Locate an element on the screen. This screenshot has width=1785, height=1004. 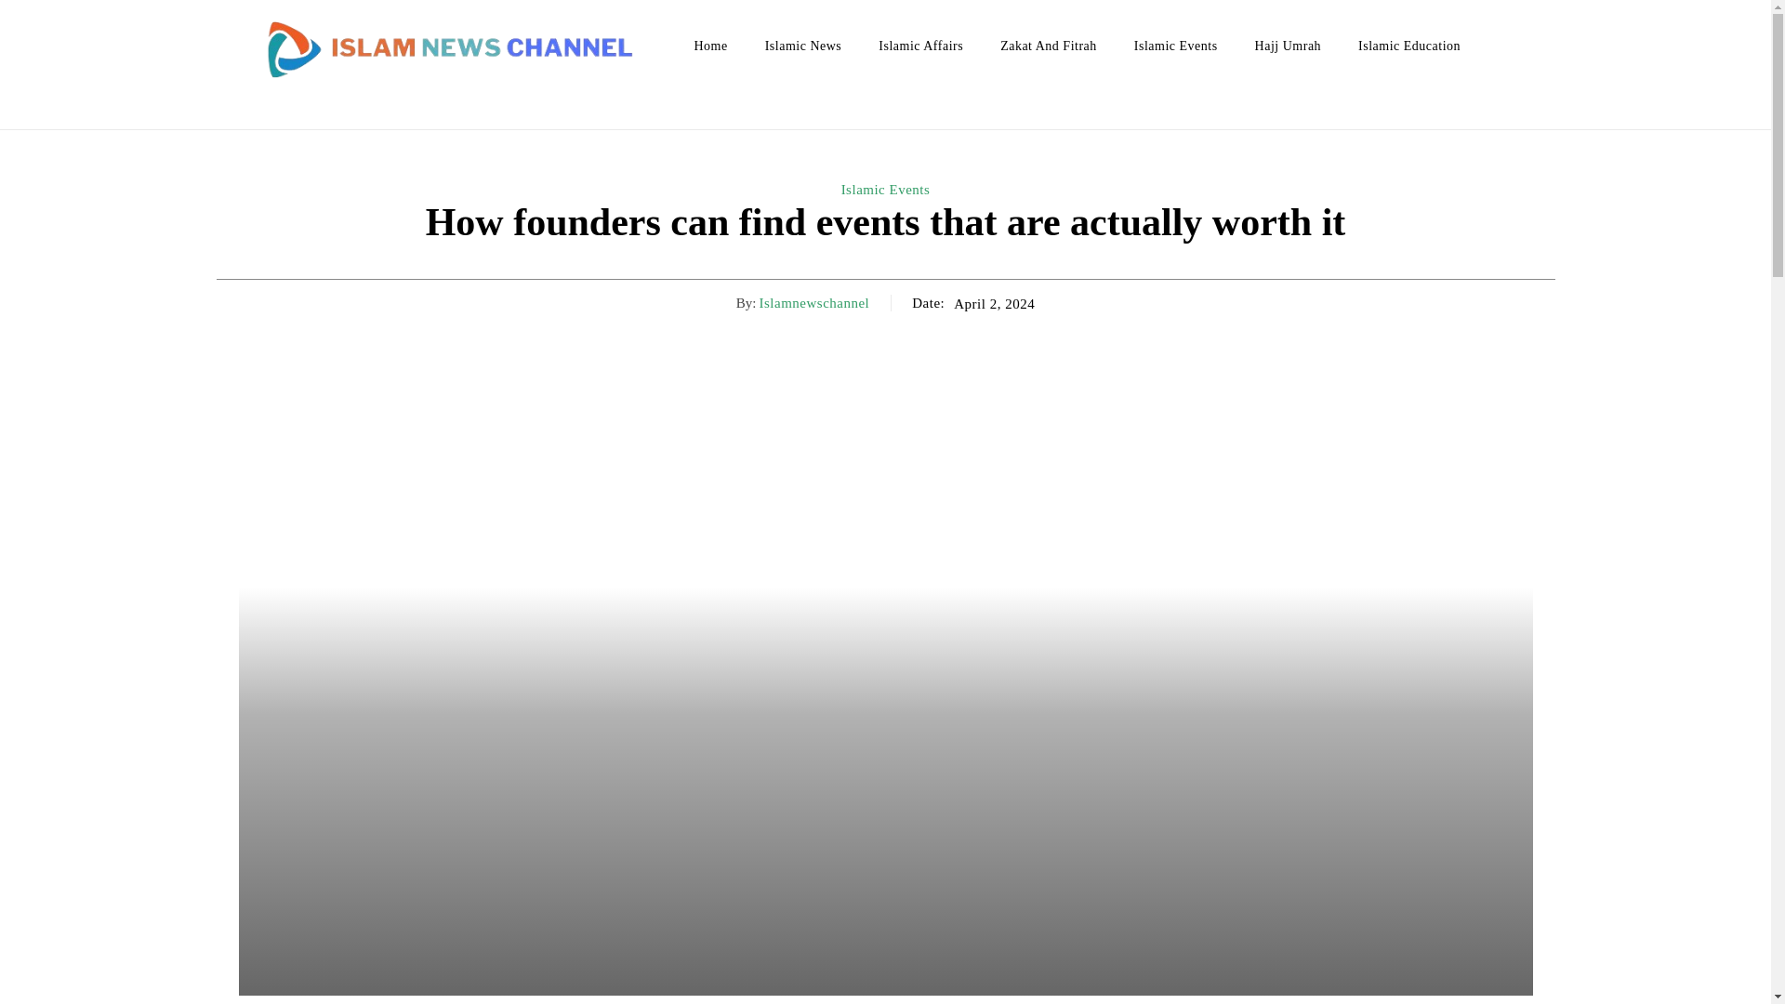
Islamnewschannel is located at coordinates (814, 303).